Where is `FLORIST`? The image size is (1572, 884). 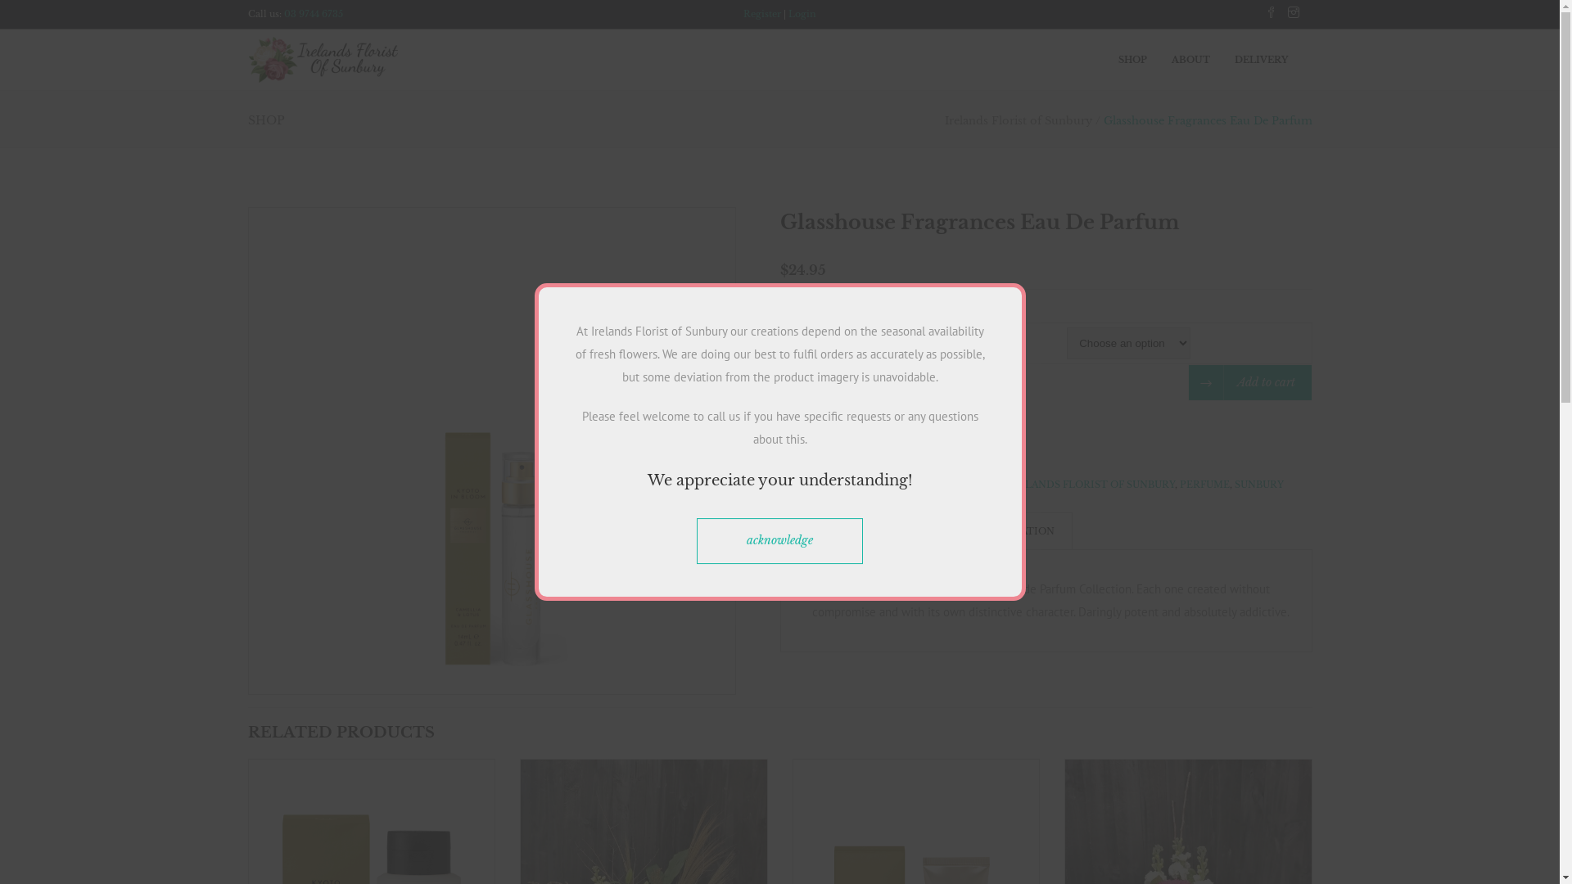 FLORIST is located at coordinates (834, 485).